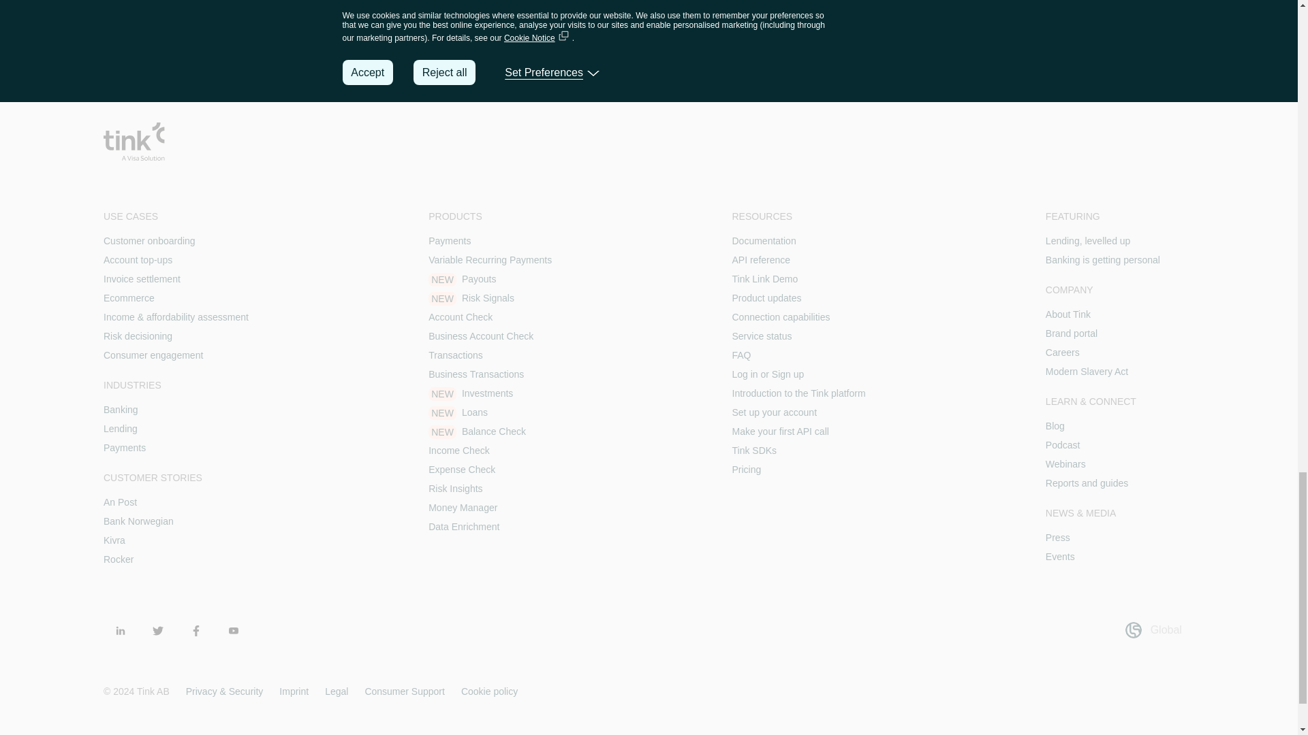  Describe the element at coordinates (120, 502) in the screenshot. I see `An Post` at that location.